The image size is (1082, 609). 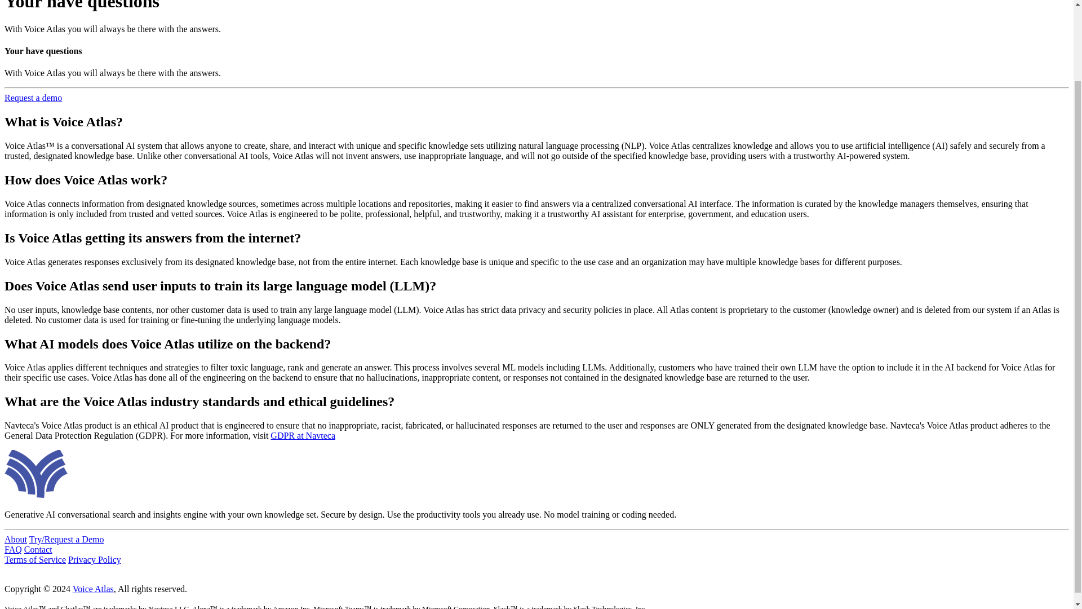 I want to click on FAQ, so click(x=12, y=549).